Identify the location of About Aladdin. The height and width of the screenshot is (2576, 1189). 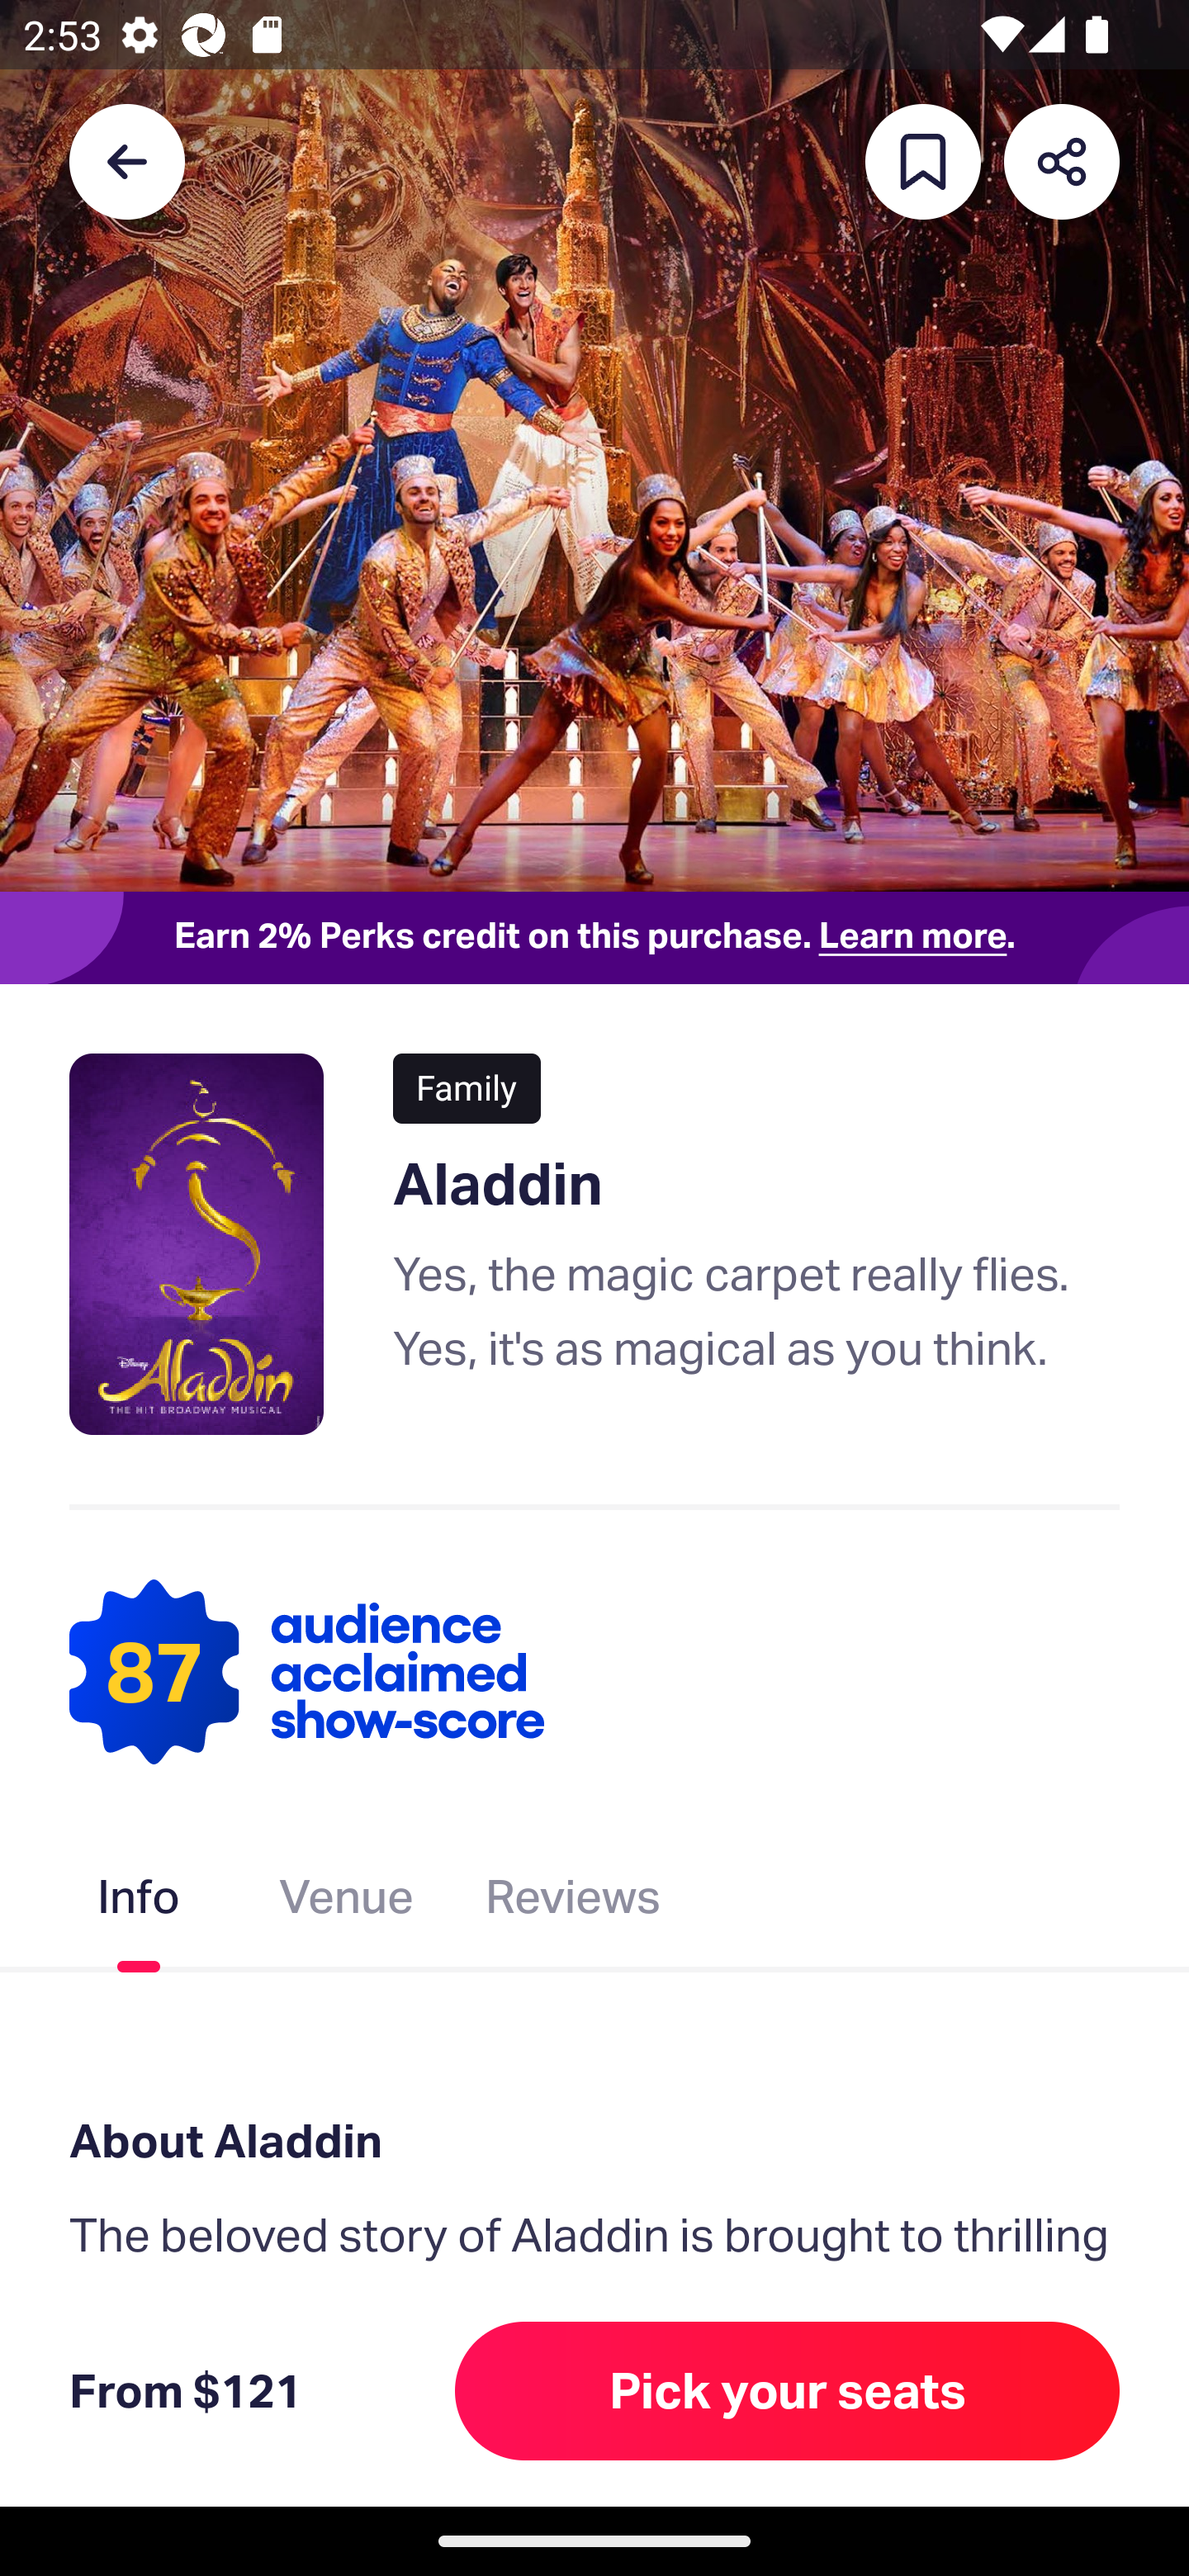
(594, 2142).